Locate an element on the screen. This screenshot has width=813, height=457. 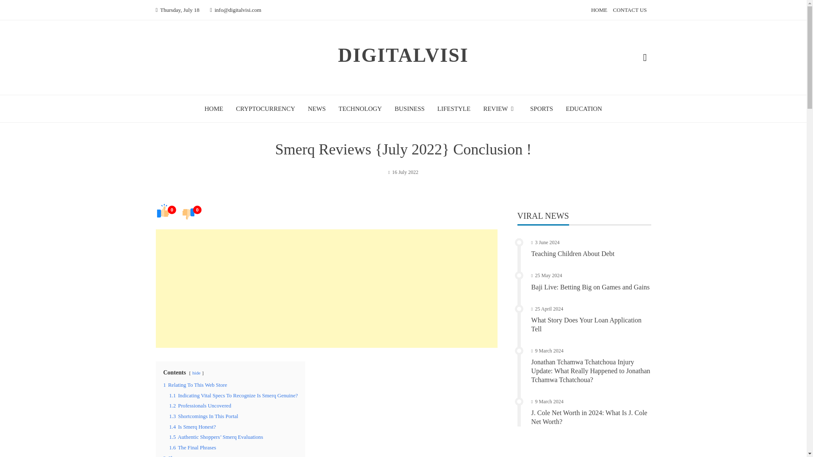
Advertisement is located at coordinates (327, 289).